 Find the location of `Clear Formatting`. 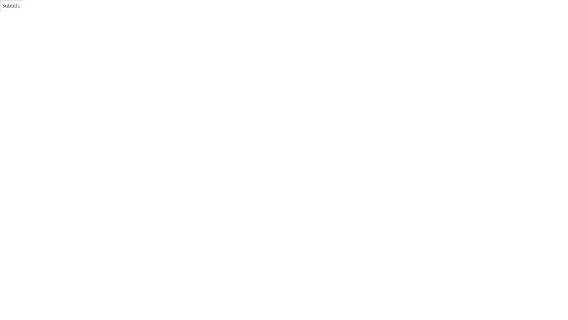

Clear Formatting is located at coordinates (196, 39).